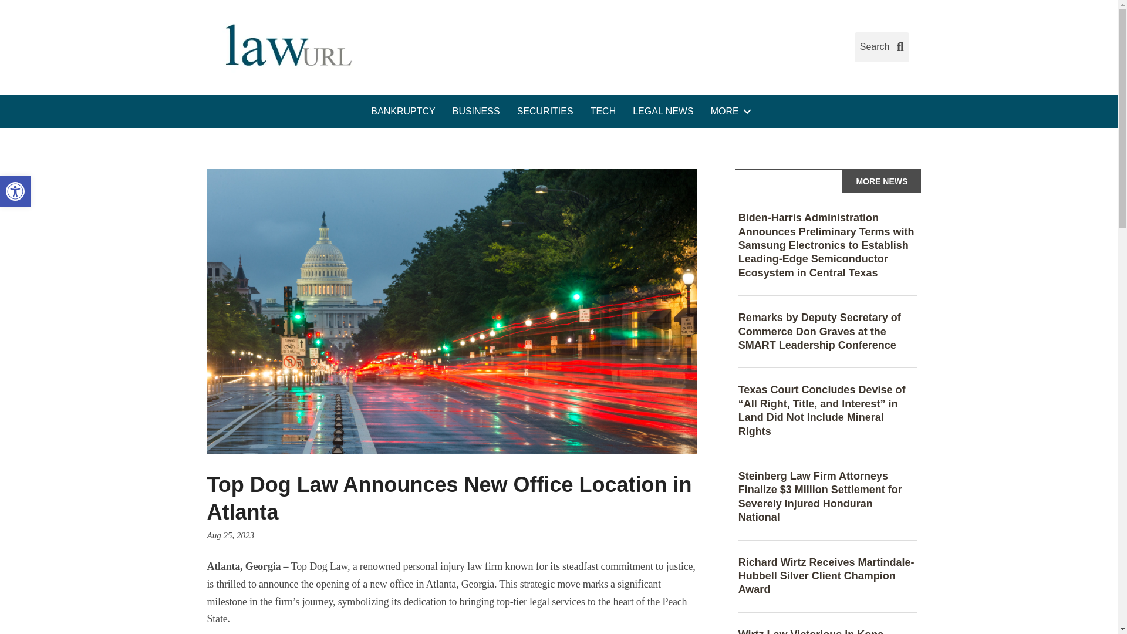 This screenshot has height=634, width=1127. Describe the element at coordinates (882, 47) in the screenshot. I see `Search` at that location.